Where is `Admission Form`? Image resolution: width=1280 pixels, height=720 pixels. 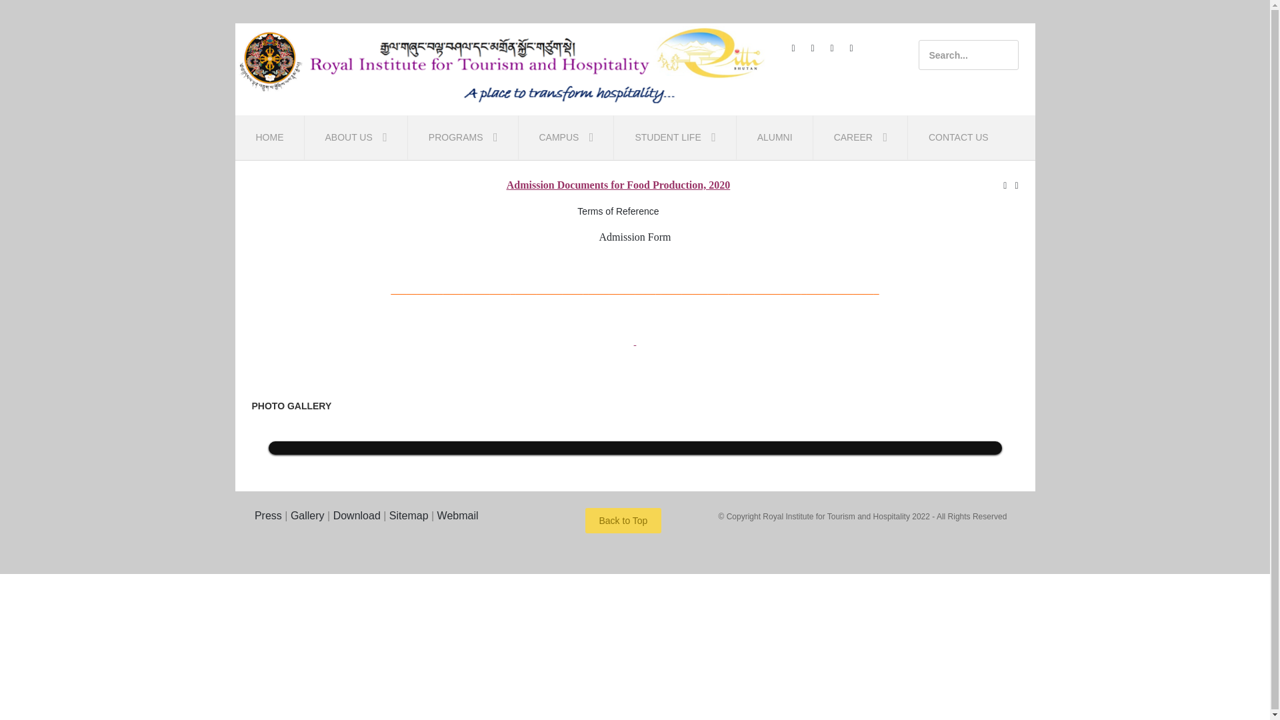 Admission Form is located at coordinates (635, 237).